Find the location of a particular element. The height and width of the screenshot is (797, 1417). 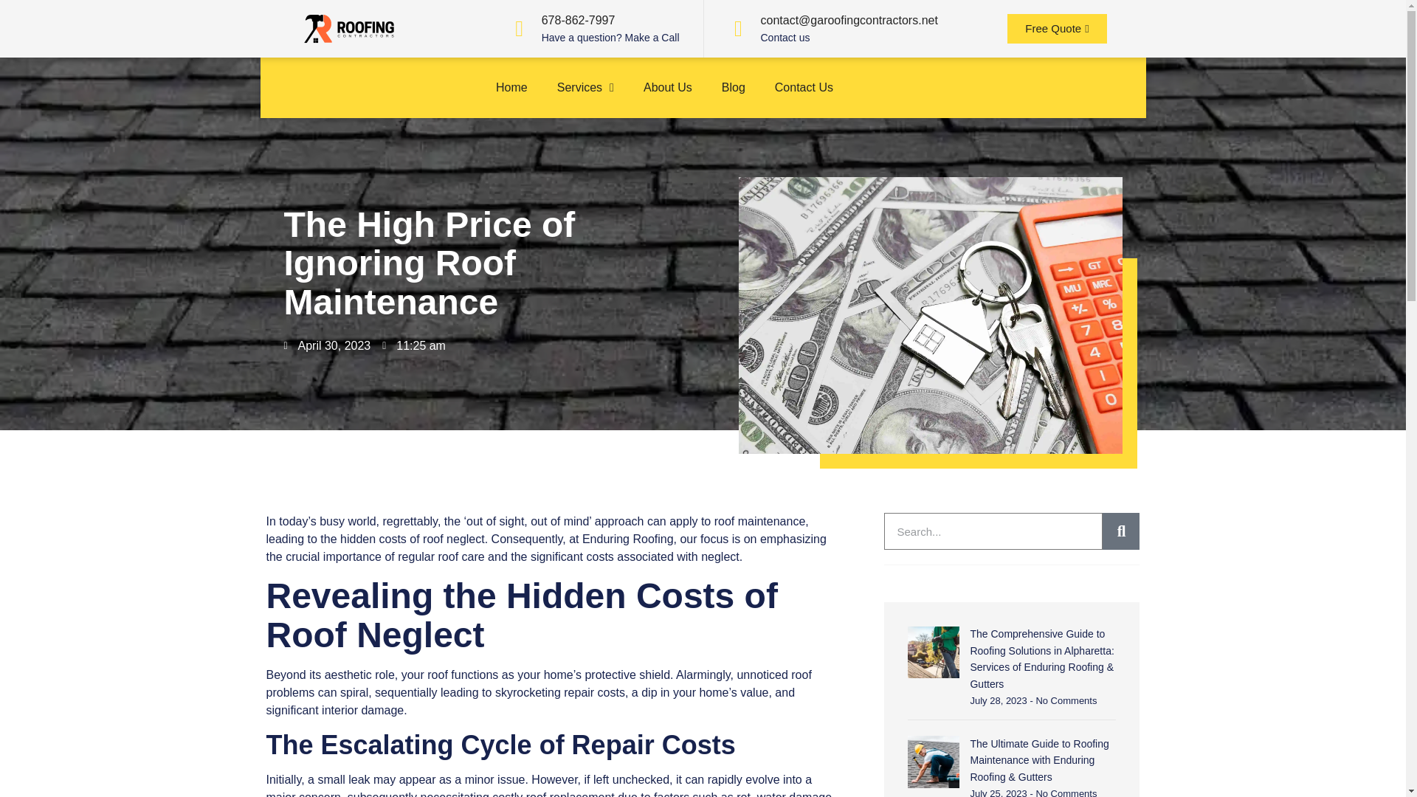

Blog is located at coordinates (734, 73).